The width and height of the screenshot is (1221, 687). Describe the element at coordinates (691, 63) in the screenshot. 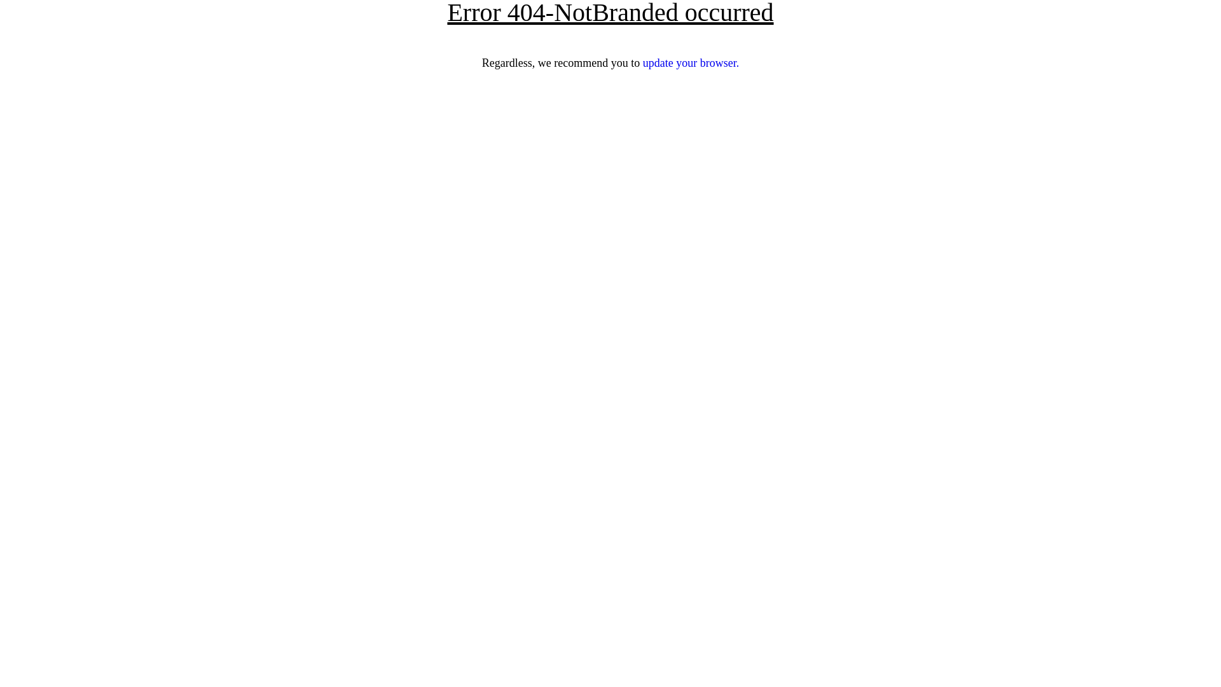

I see `update your browser.` at that location.